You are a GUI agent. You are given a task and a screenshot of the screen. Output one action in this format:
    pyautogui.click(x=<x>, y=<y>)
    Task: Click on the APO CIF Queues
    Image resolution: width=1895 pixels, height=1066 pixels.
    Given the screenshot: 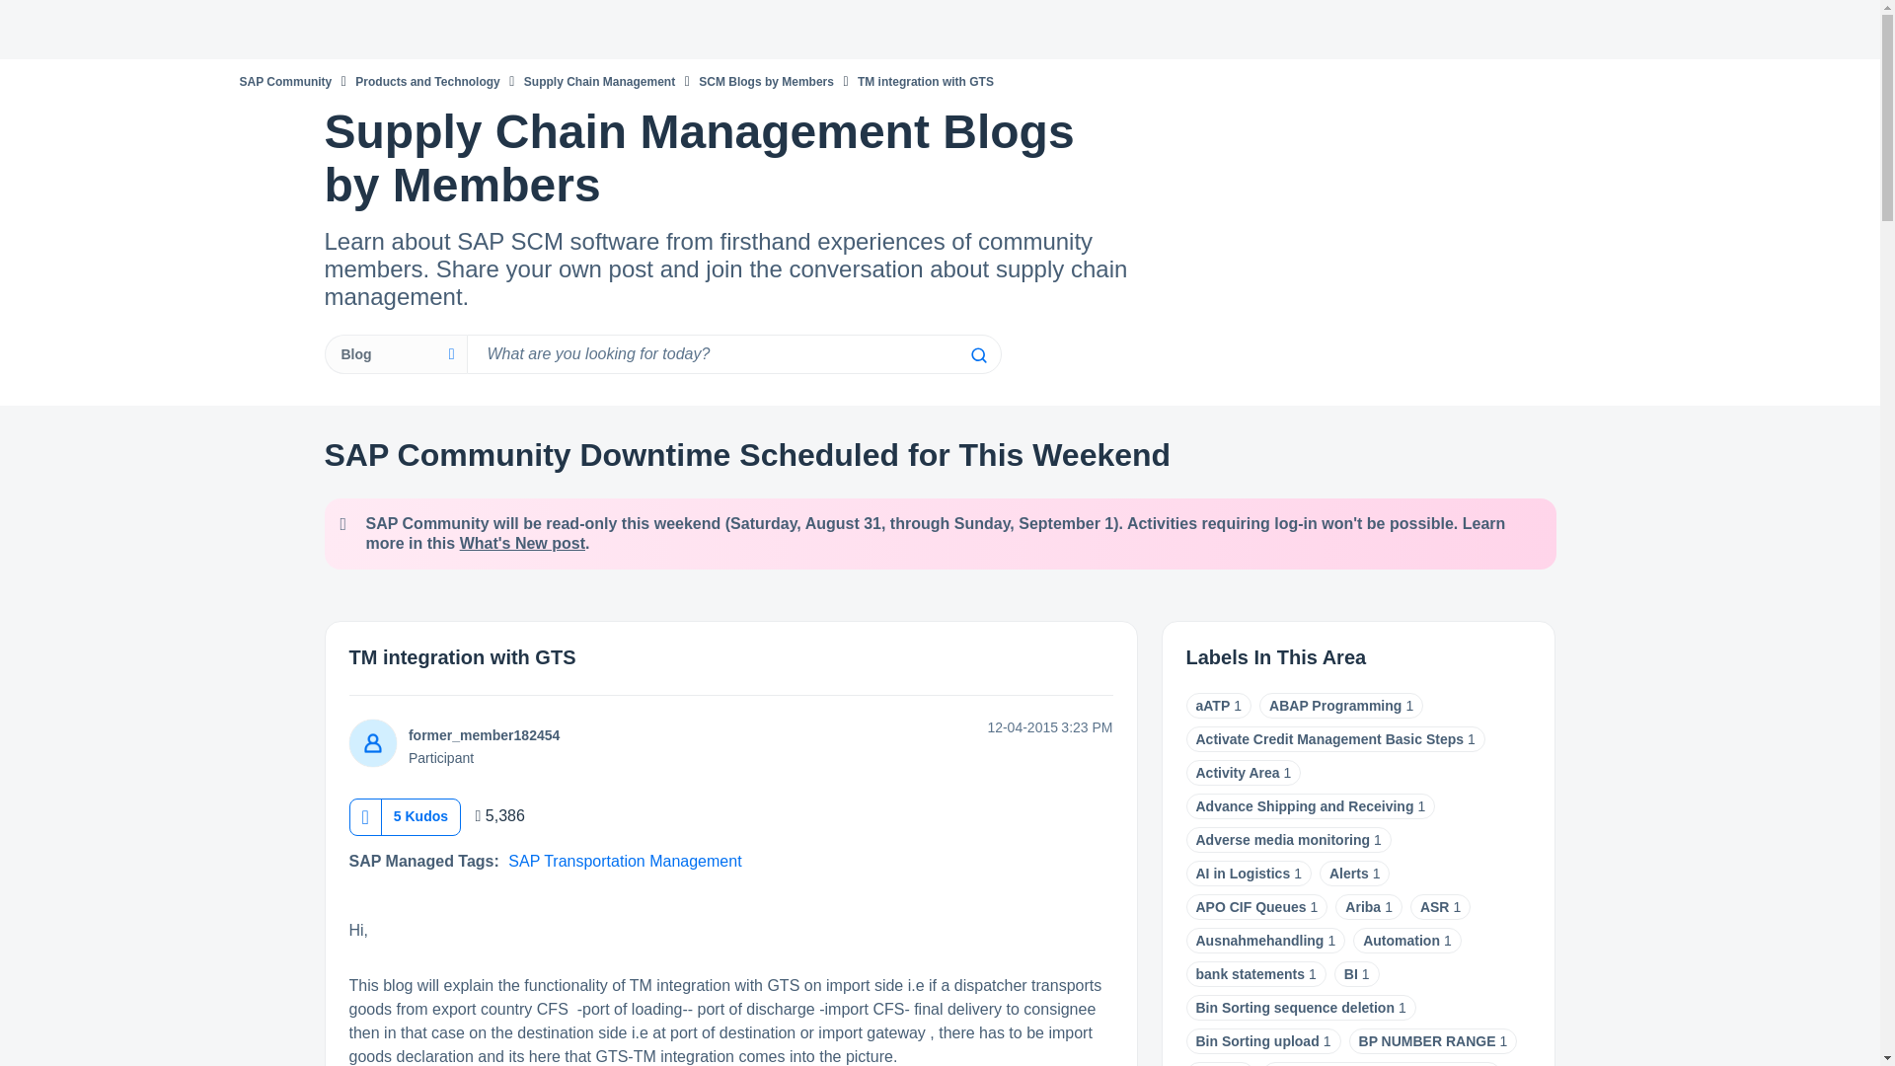 What is the action you would take?
    pyautogui.click(x=1251, y=906)
    